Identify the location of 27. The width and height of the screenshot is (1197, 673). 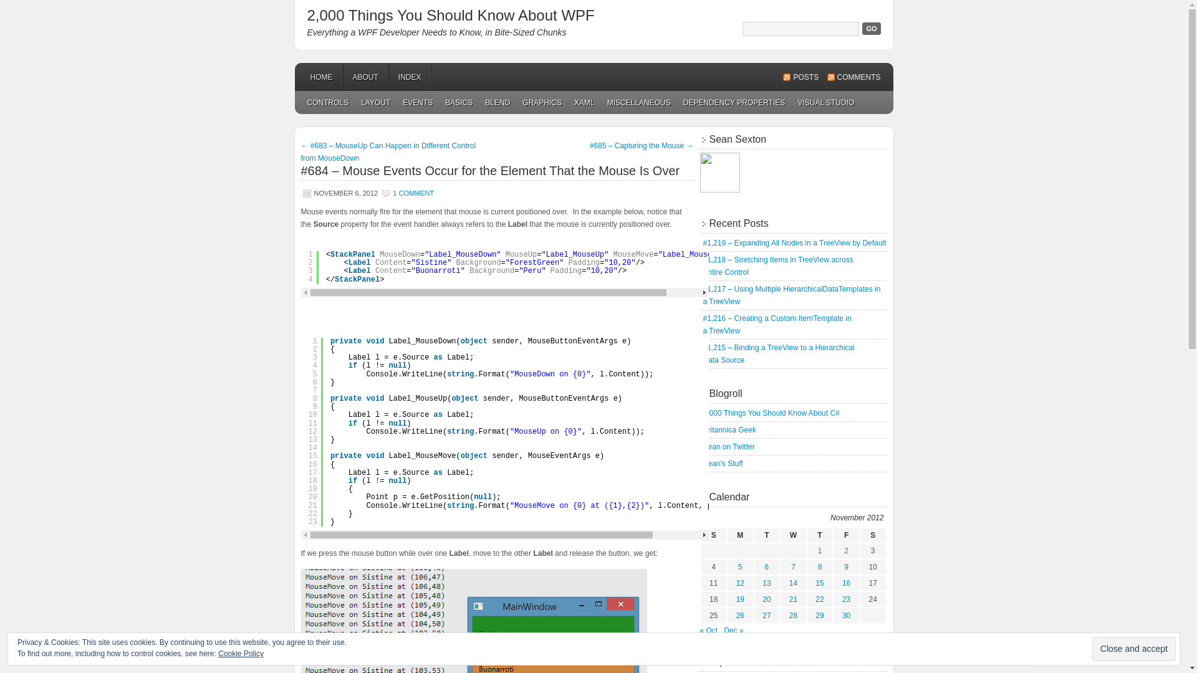
(767, 616).